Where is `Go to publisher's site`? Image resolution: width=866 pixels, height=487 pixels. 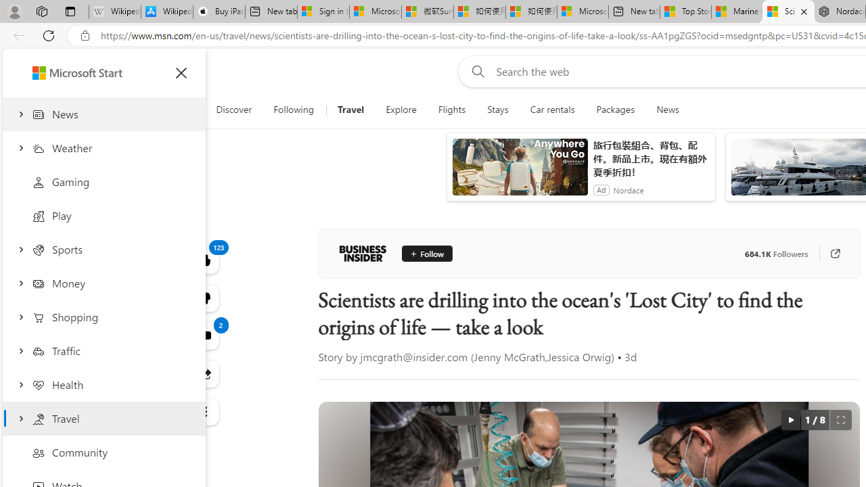 Go to publisher's site is located at coordinates (835, 253).